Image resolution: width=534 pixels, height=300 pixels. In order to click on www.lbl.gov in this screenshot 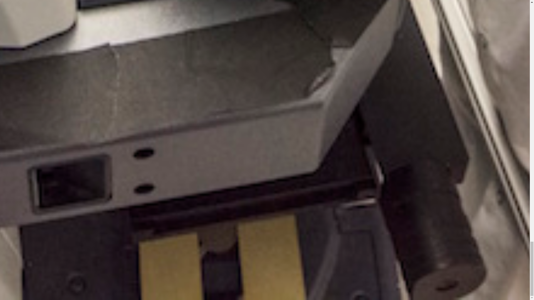, I will do `click(444, 177)`.